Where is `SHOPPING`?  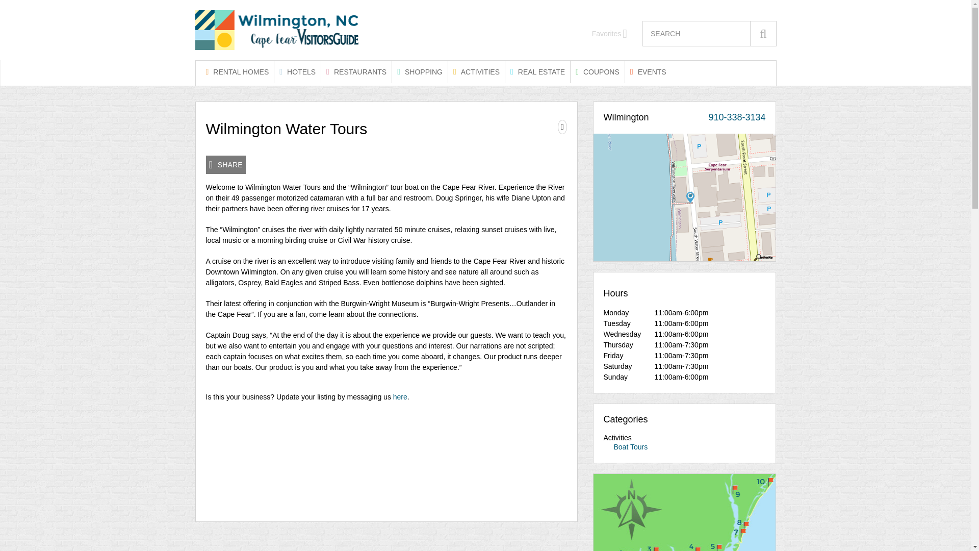 SHOPPING is located at coordinates (420, 71).